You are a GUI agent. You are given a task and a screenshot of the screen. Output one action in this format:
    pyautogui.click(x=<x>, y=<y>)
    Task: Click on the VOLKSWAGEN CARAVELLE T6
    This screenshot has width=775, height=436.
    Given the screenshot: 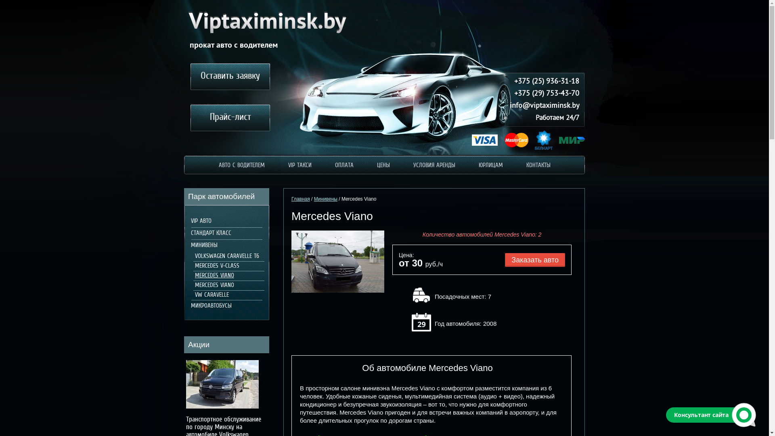 What is the action you would take?
    pyautogui.click(x=226, y=256)
    